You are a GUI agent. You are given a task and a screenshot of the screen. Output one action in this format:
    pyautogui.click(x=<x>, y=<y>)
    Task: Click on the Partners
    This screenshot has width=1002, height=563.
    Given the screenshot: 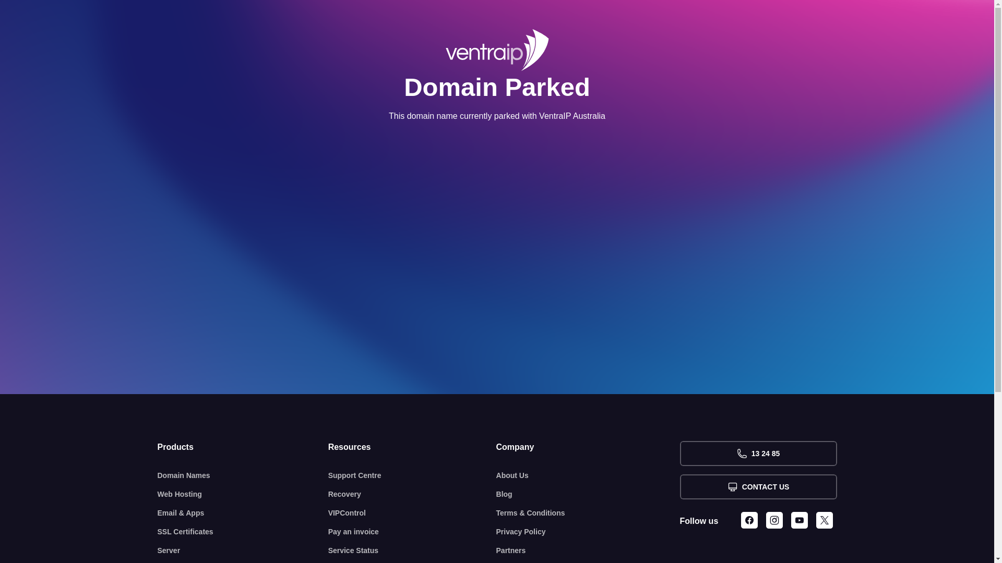 What is the action you would take?
    pyautogui.click(x=588, y=550)
    